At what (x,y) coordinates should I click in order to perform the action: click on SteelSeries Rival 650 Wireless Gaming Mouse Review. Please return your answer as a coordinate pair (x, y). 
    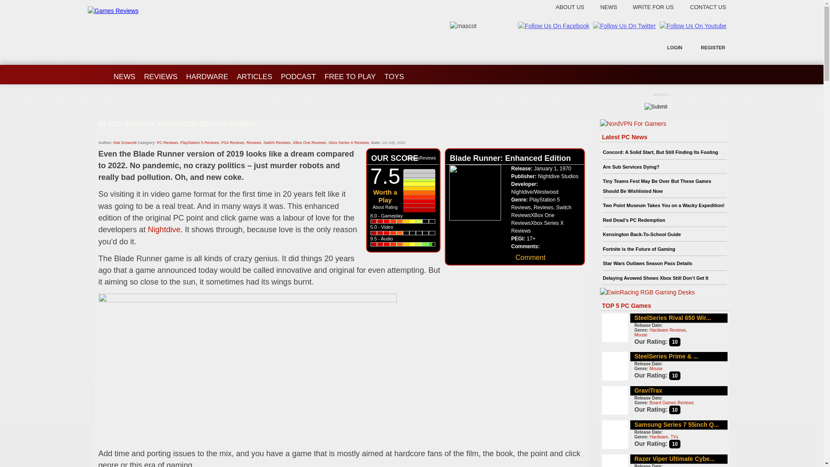
    Looking at the image, I should click on (673, 317).